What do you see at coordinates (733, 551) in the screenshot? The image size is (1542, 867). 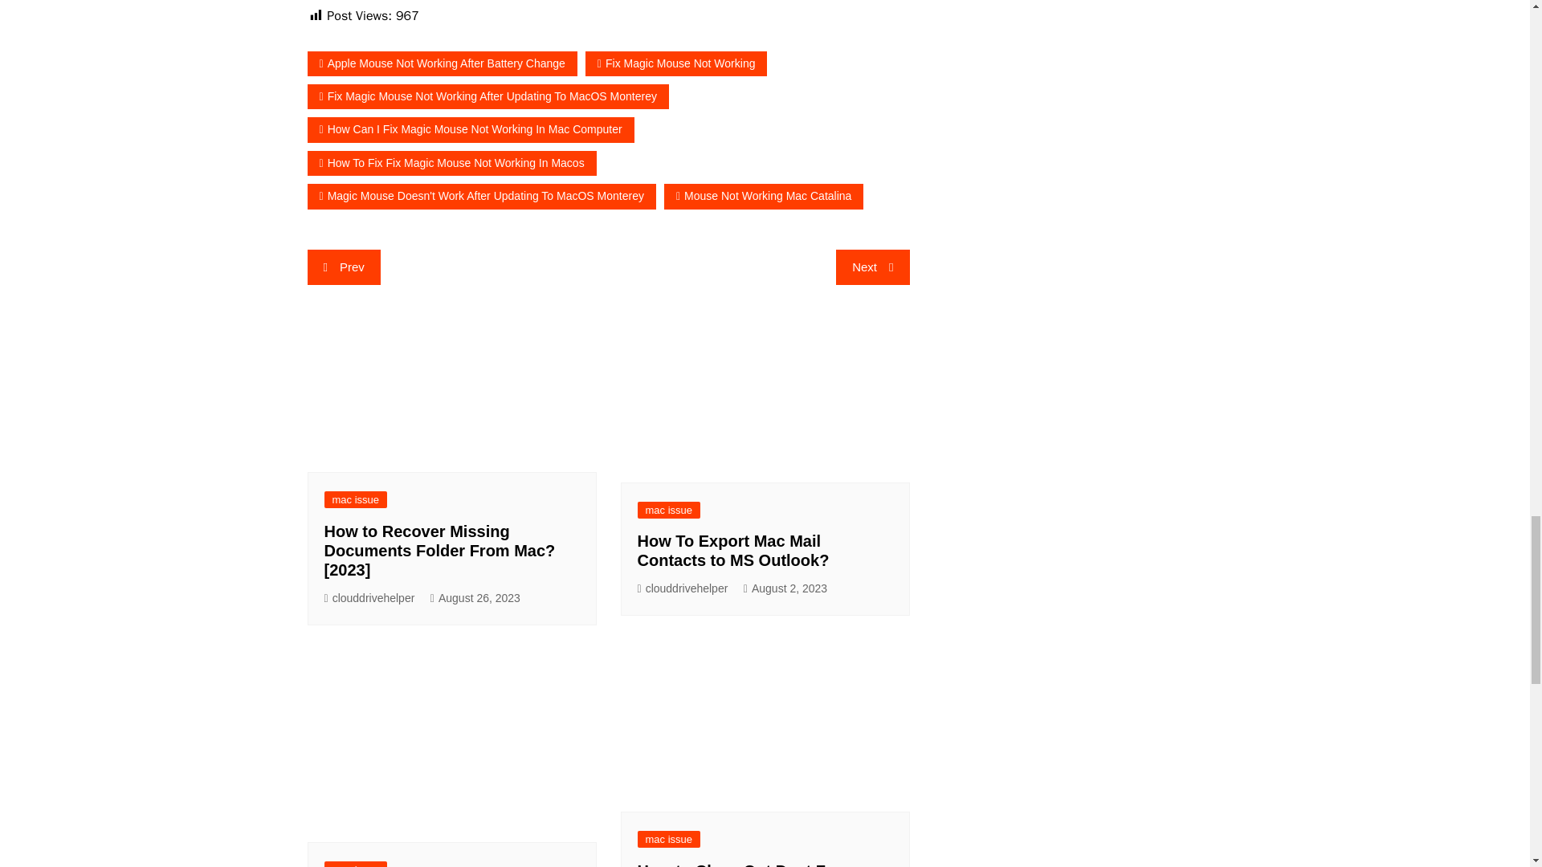 I see `How To Export Mac Mail Contacts to MS Outlook?` at bounding box center [733, 551].